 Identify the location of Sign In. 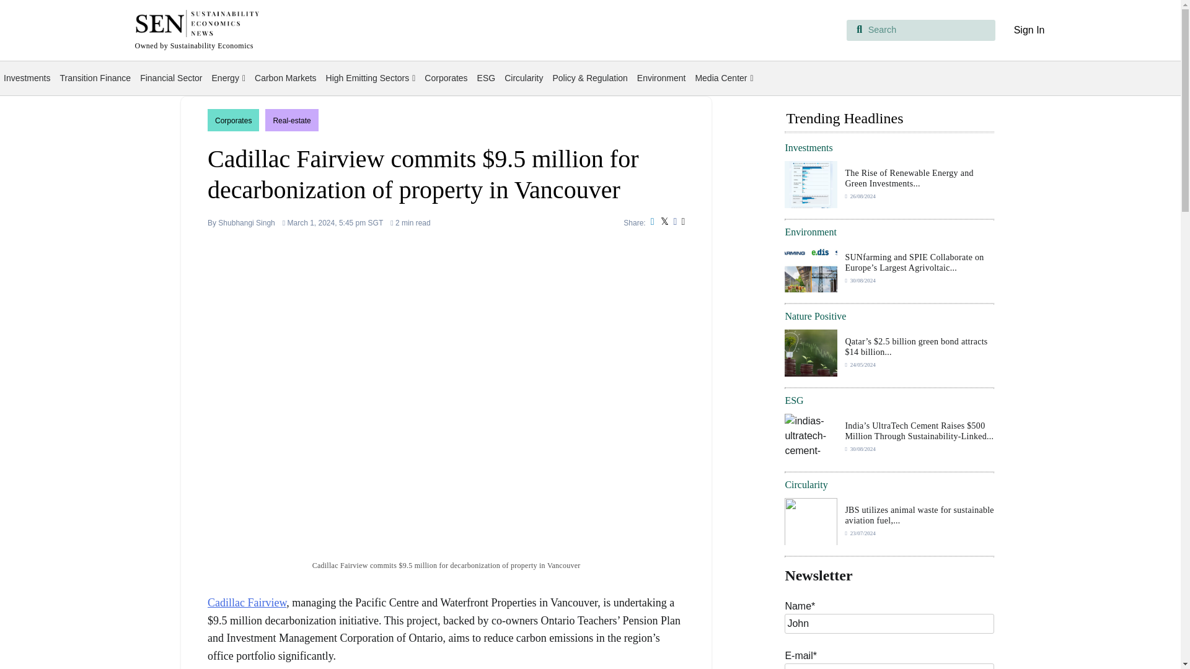
(1029, 30).